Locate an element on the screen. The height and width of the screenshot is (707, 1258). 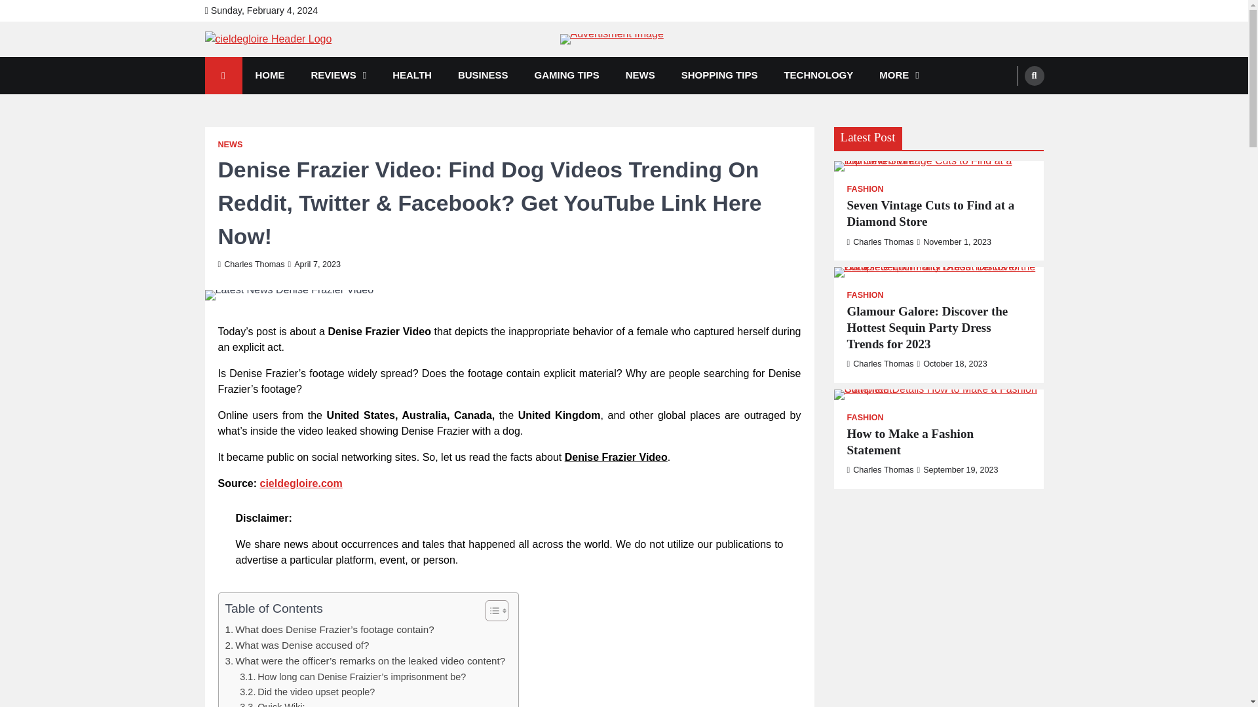
HOME is located at coordinates (270, 75).